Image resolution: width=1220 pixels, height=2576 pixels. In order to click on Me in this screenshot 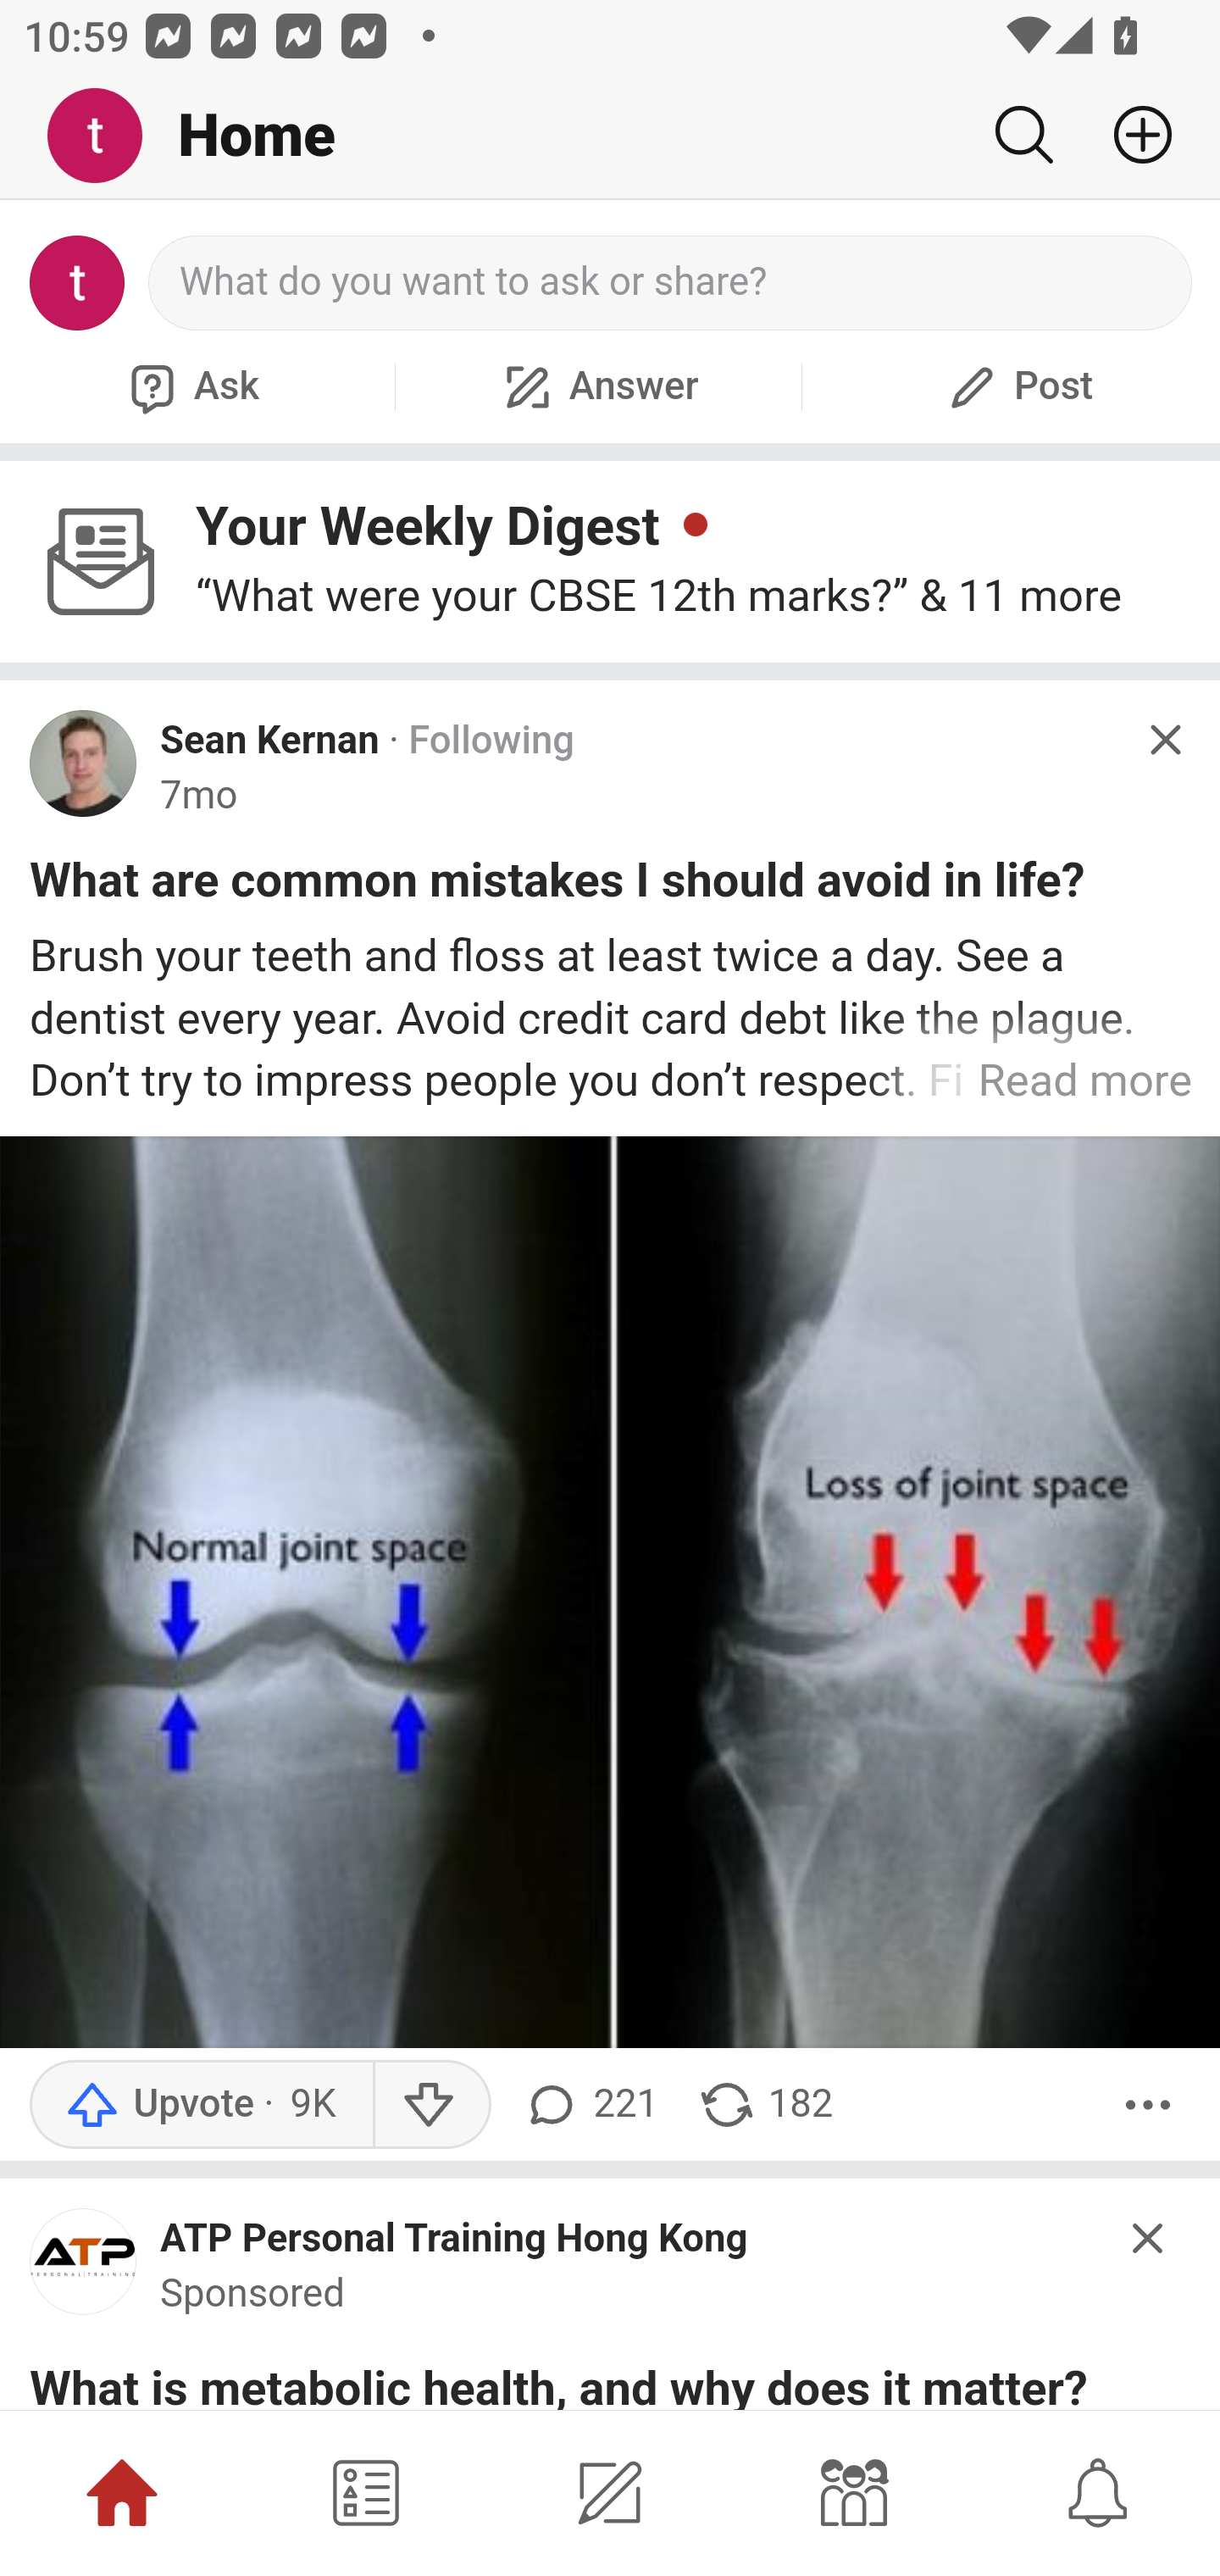, I will do `click(107, 136)`.